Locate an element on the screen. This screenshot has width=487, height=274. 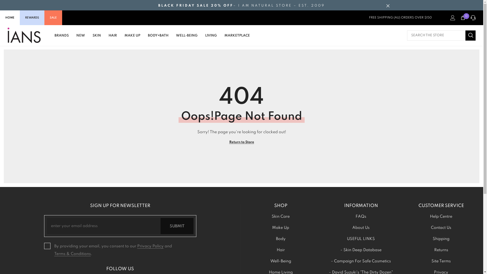
MAKE UP is located at coordinates (132, 38).